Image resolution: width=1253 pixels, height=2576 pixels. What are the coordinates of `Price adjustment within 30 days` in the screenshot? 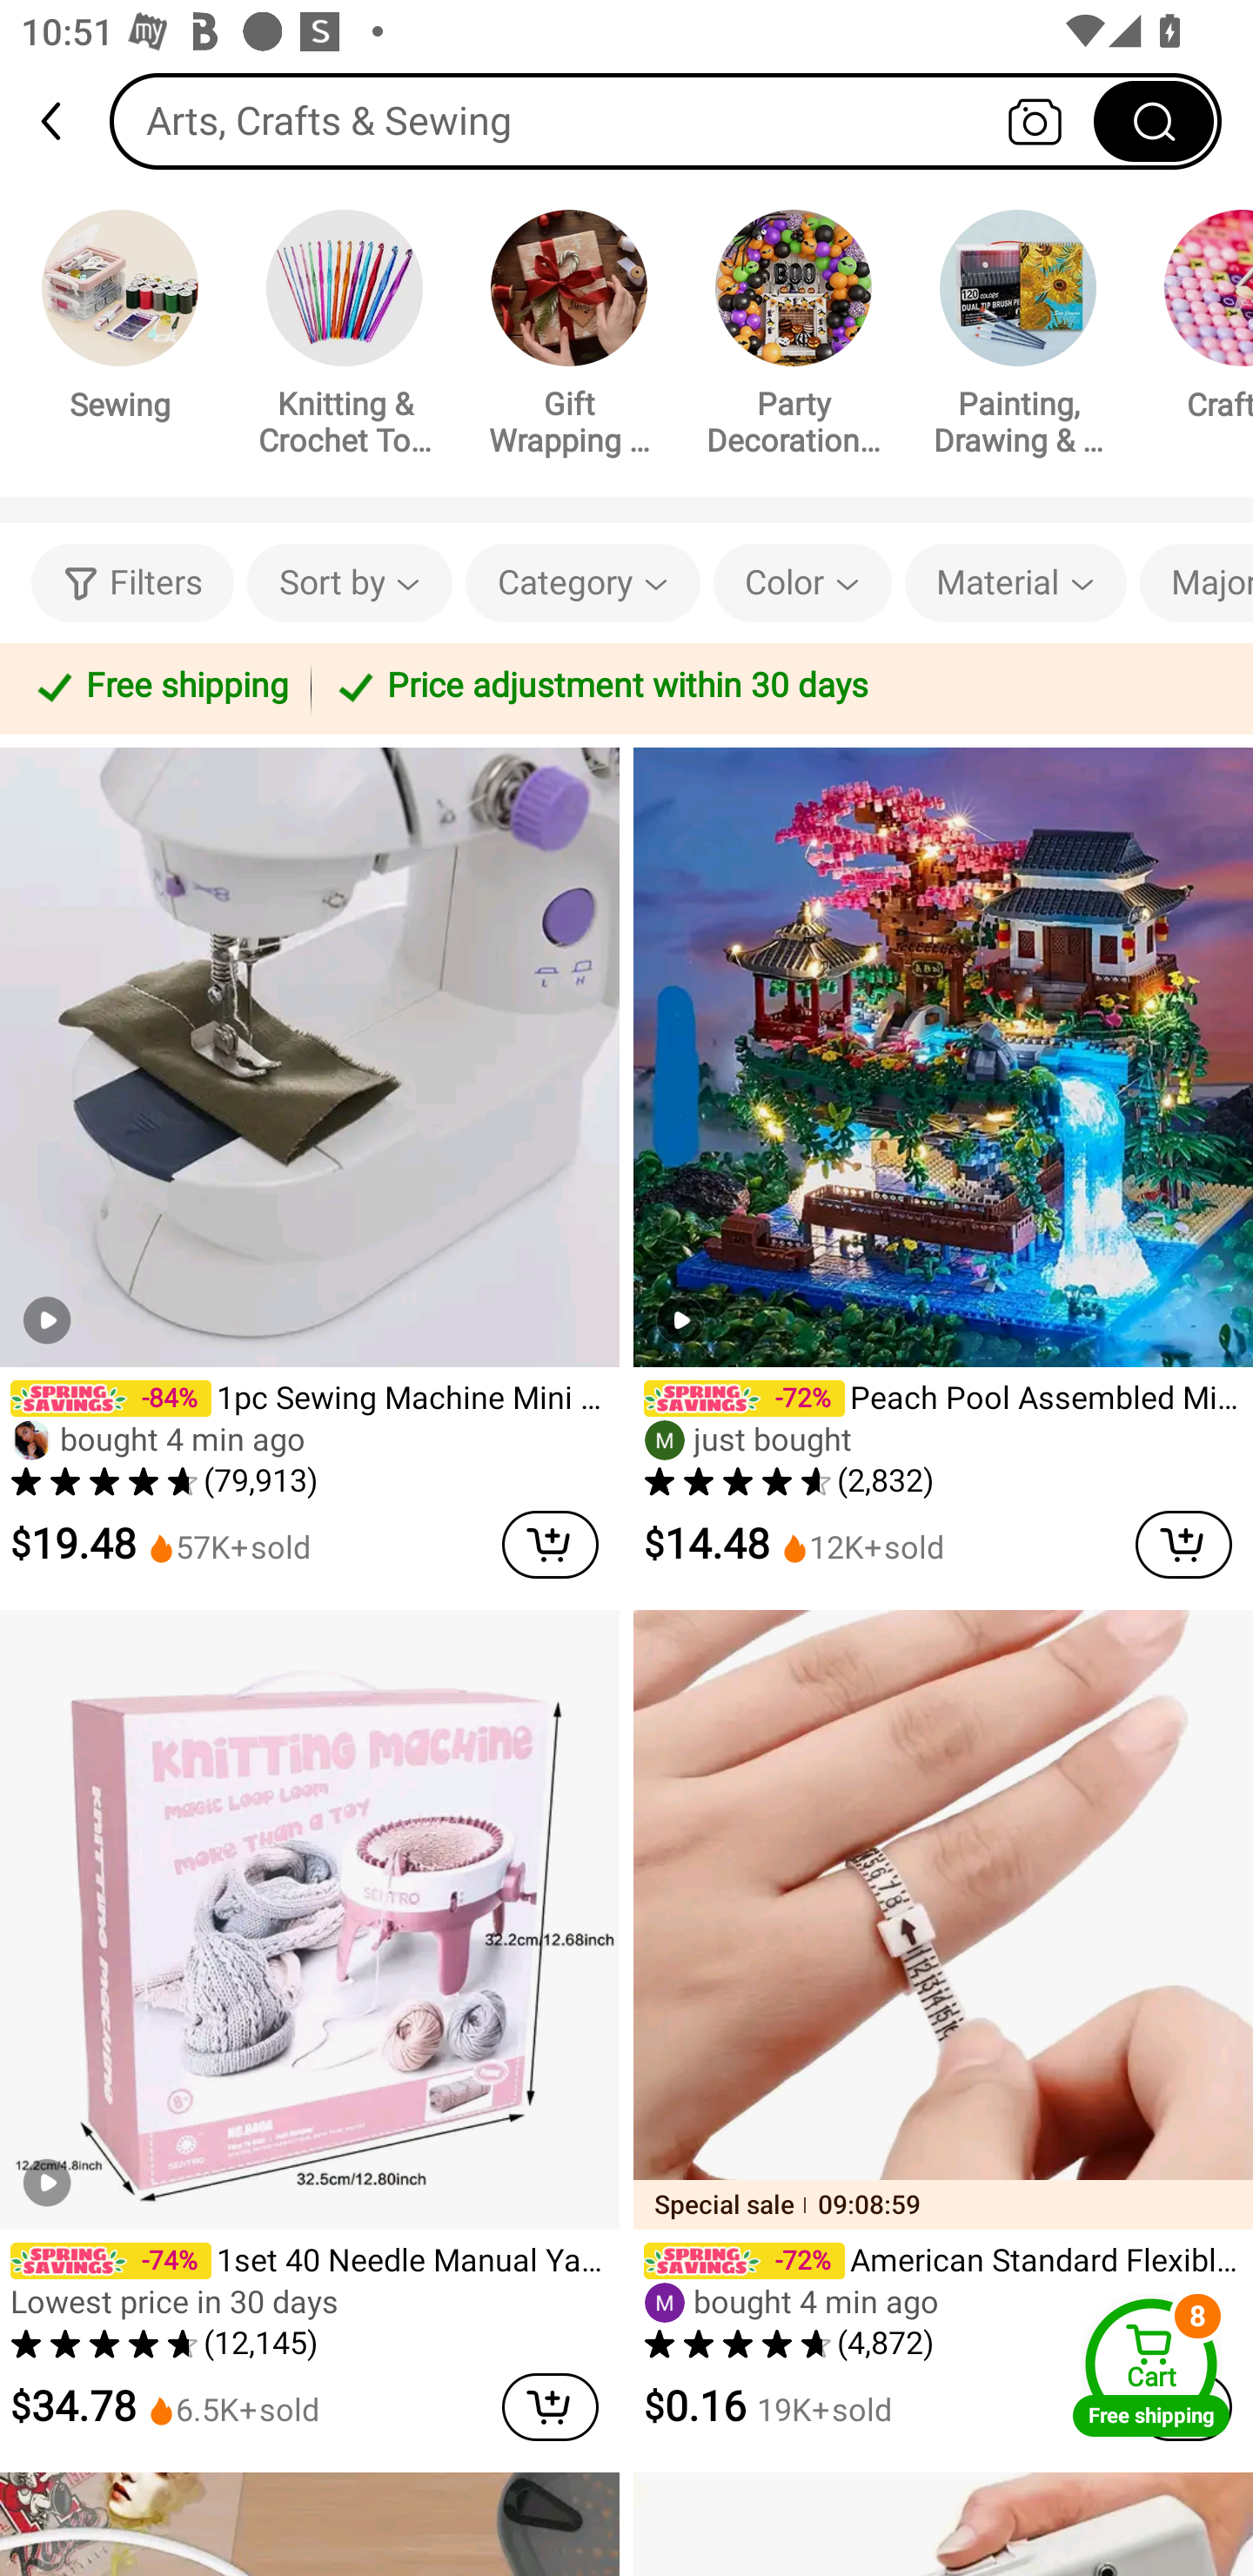 It's located at (776, 688).